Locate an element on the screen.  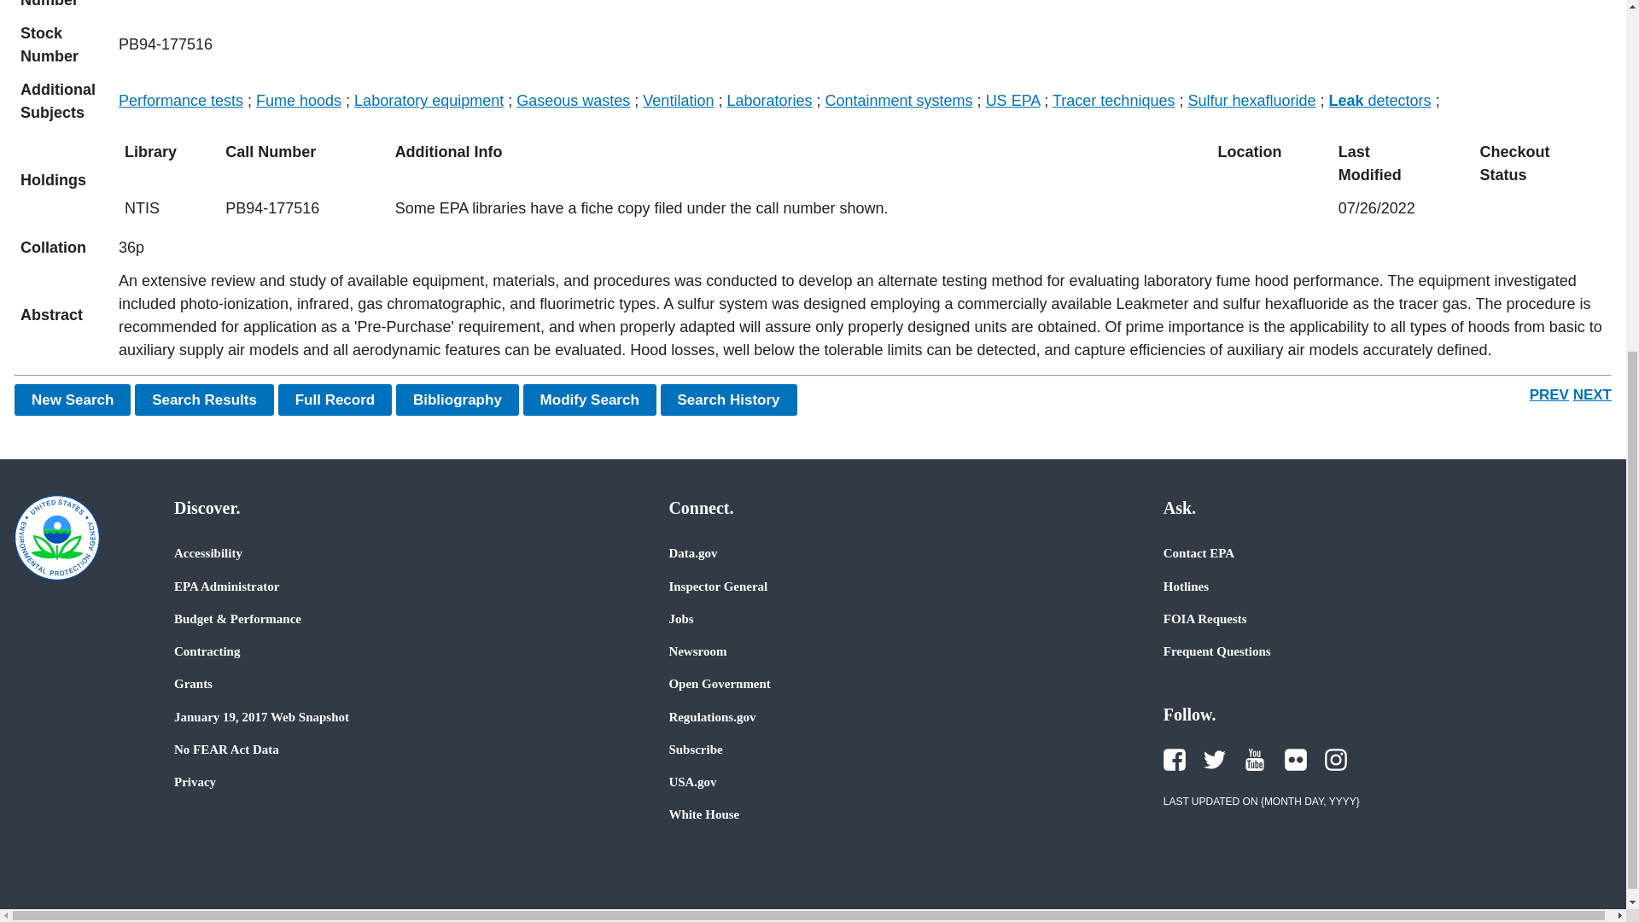
NEXT is located at coordinates (1592, 394).